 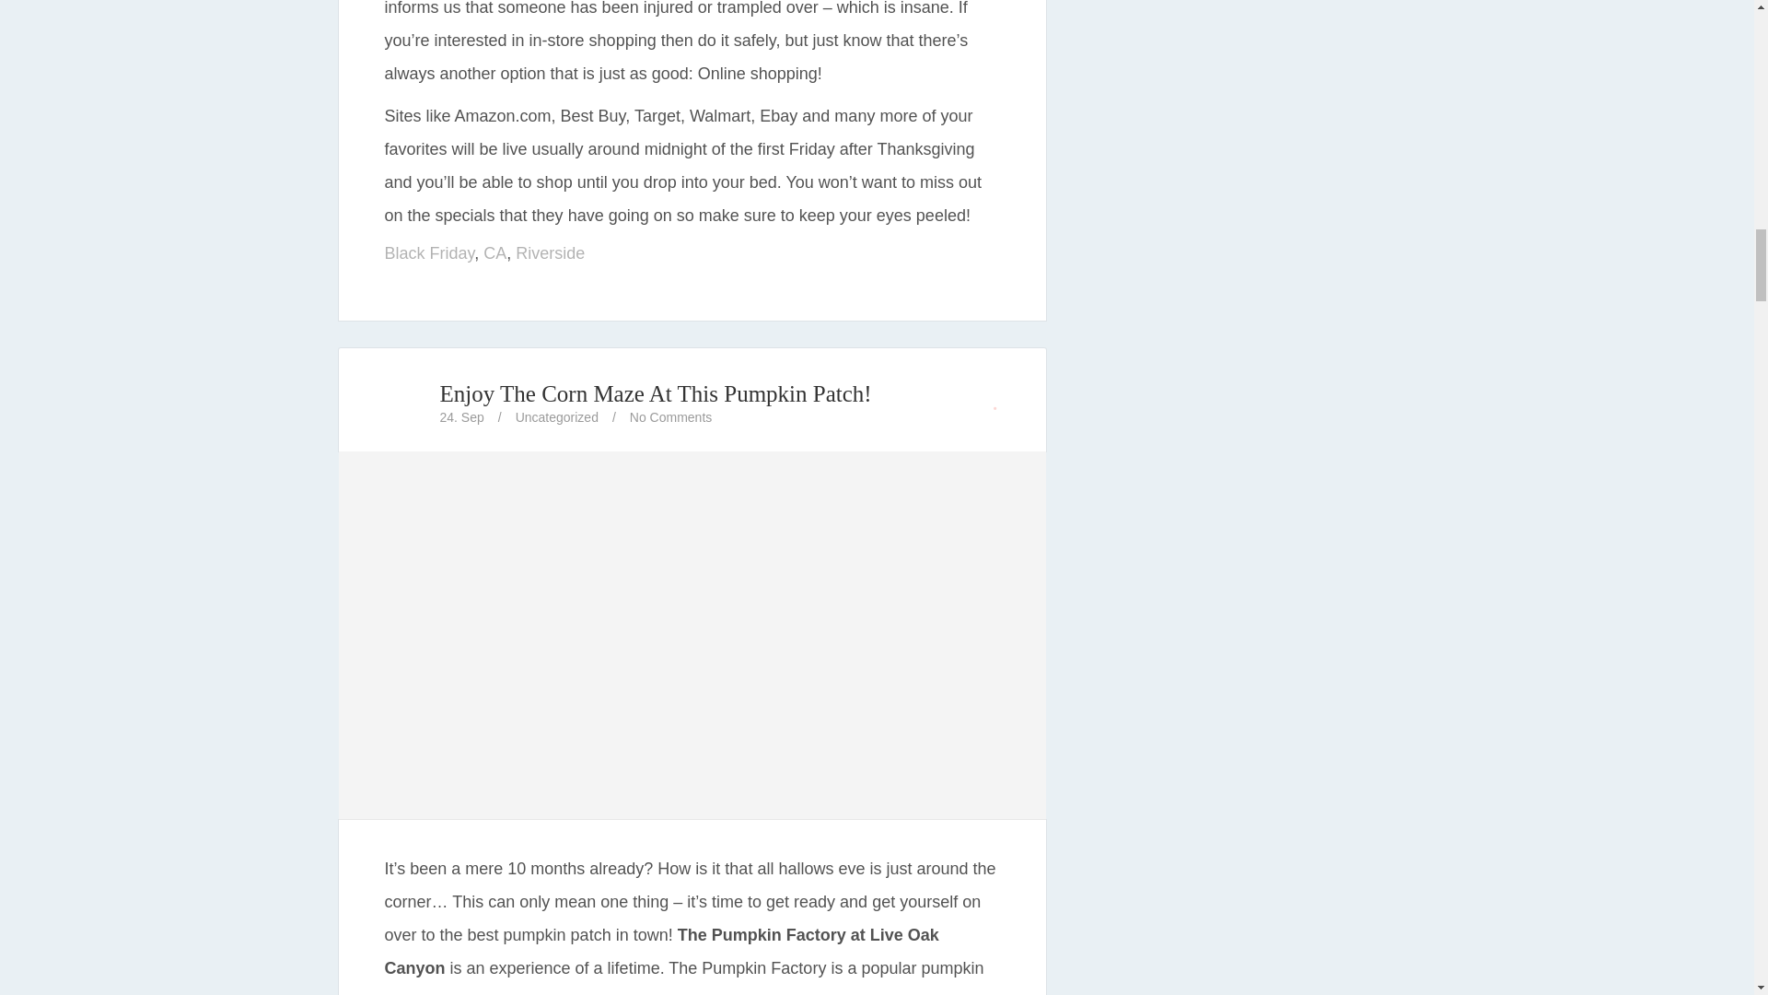 I want to click on View all posts in Uncategorized, so click(x=557, y=416).